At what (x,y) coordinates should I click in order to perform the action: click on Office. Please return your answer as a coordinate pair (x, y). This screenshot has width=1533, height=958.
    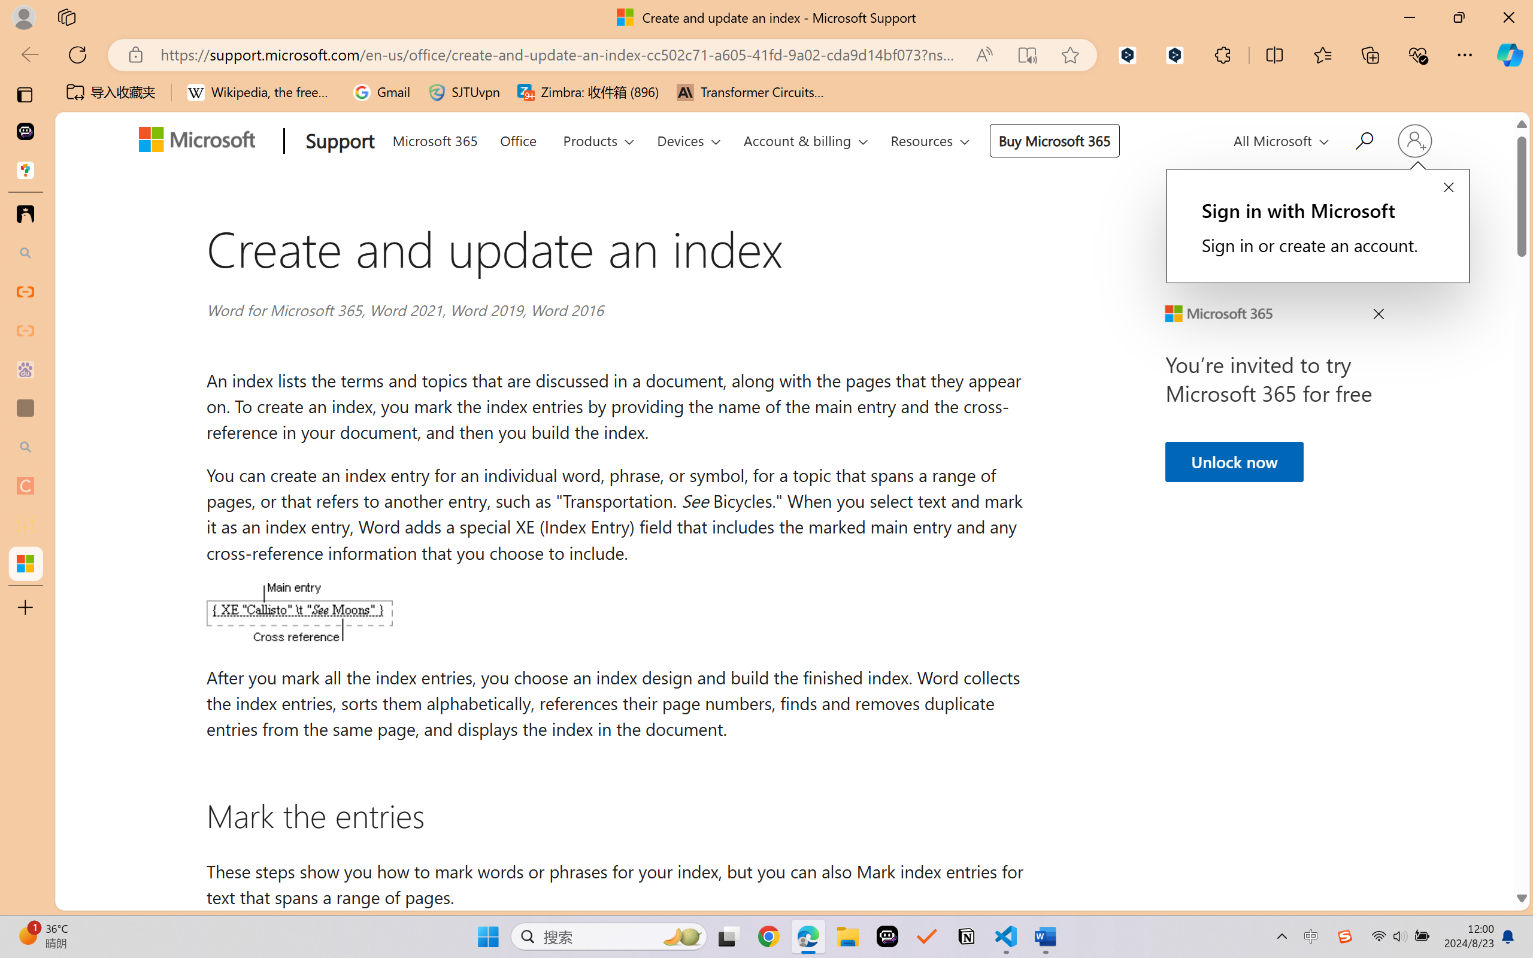
    Looking at the image, I should click on (518, 139).